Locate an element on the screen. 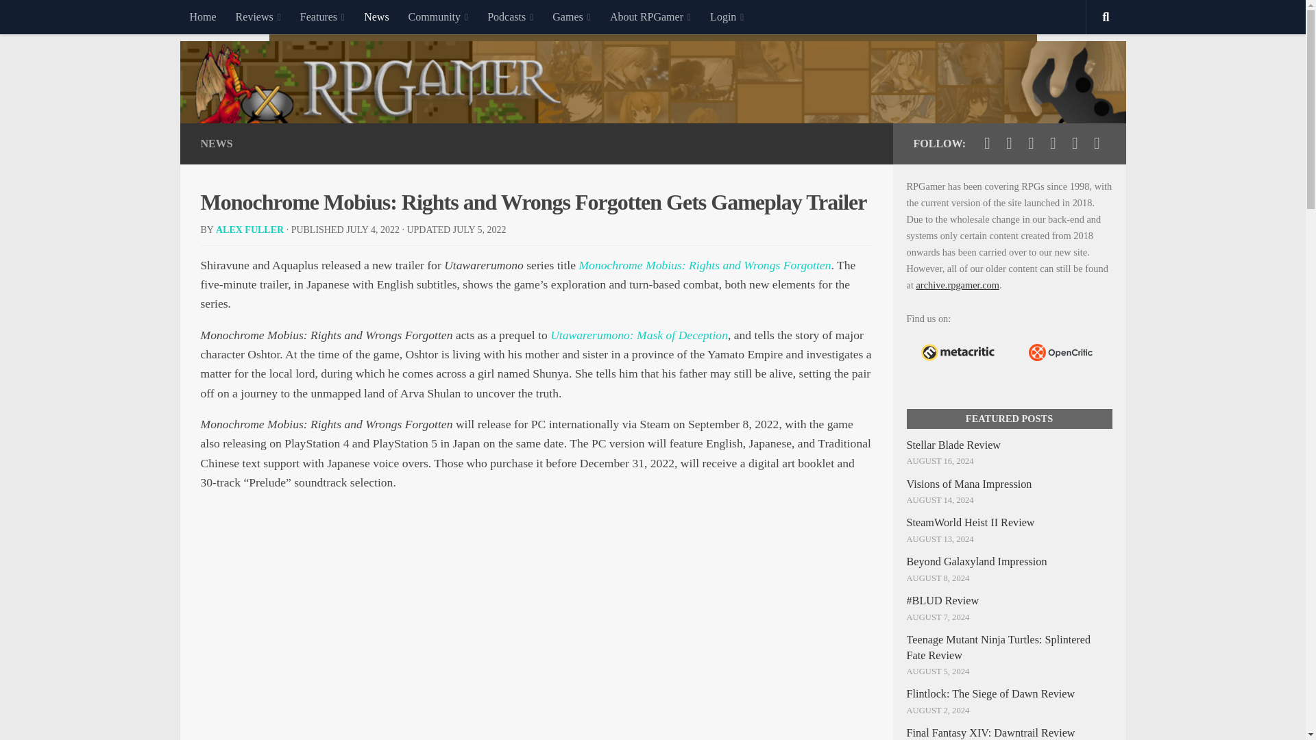  Follow us on Discord is located at coordinates (1075, 143).